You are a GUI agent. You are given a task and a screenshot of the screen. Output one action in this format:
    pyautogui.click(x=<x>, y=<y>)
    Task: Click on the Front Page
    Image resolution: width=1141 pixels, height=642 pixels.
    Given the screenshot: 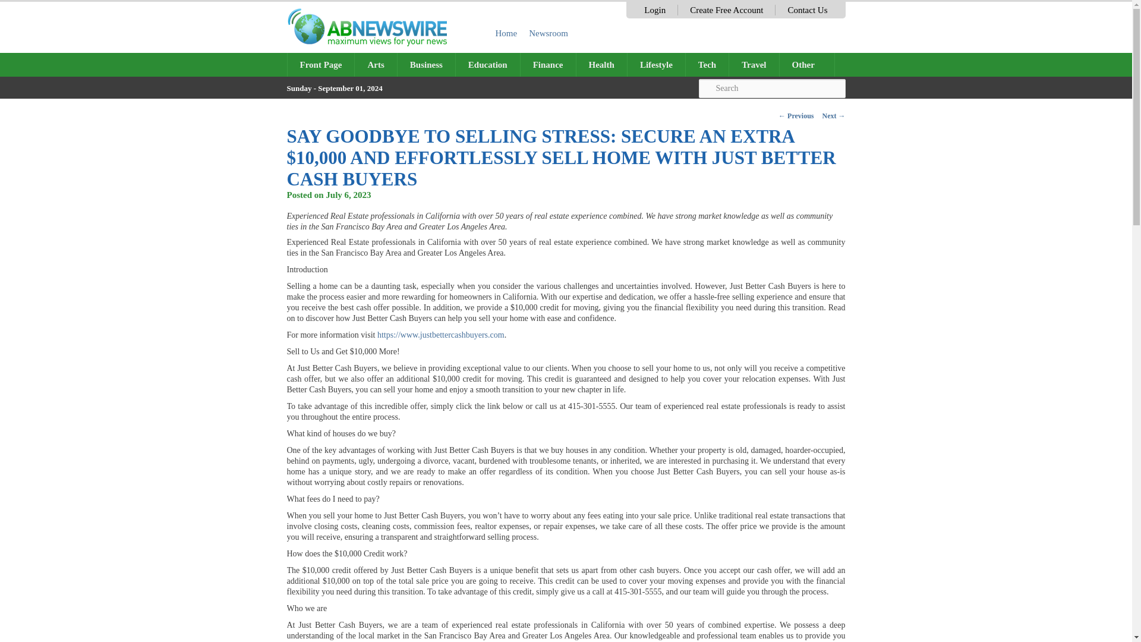 What is the action you would take?
    pyautogui.click(x=321, y=64)
    